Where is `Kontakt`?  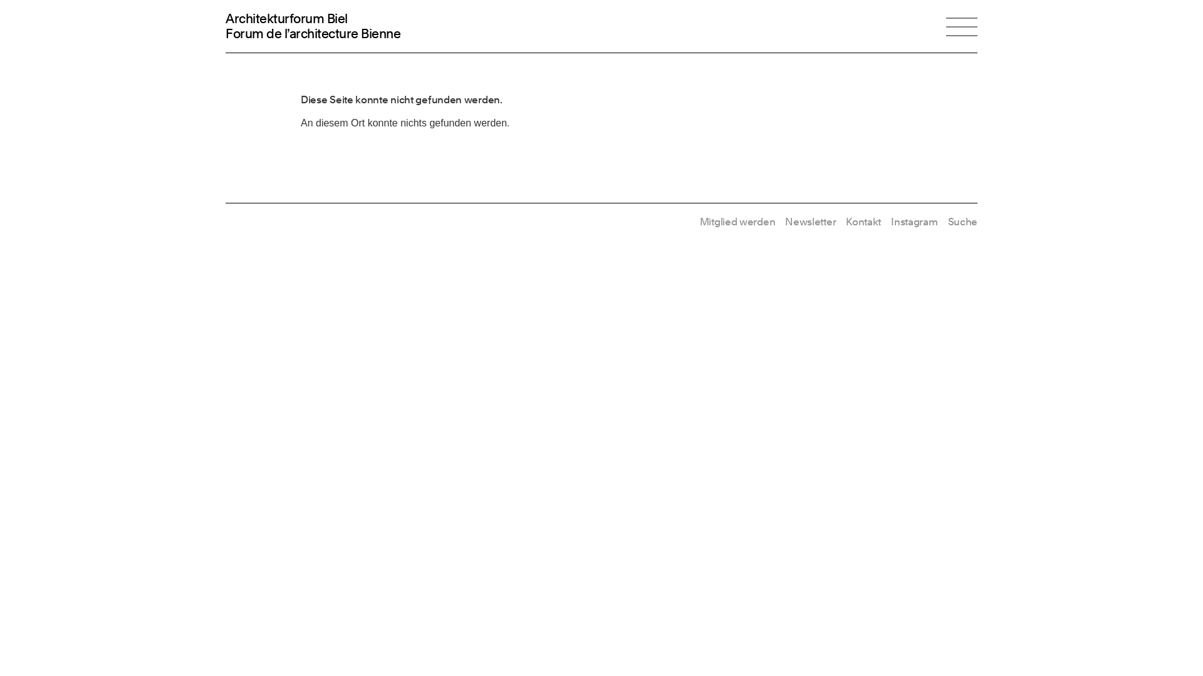
Kontakt is located at coordinates (863, 222).